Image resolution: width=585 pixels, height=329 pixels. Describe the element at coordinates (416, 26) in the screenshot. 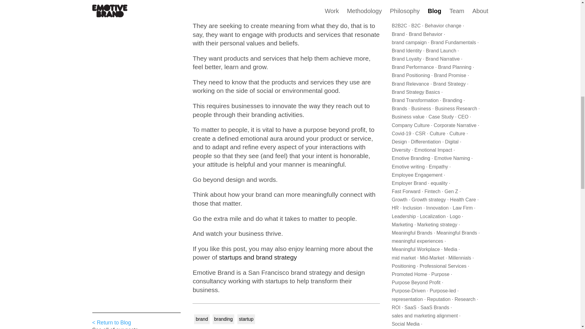

I see `B2C` at that location.